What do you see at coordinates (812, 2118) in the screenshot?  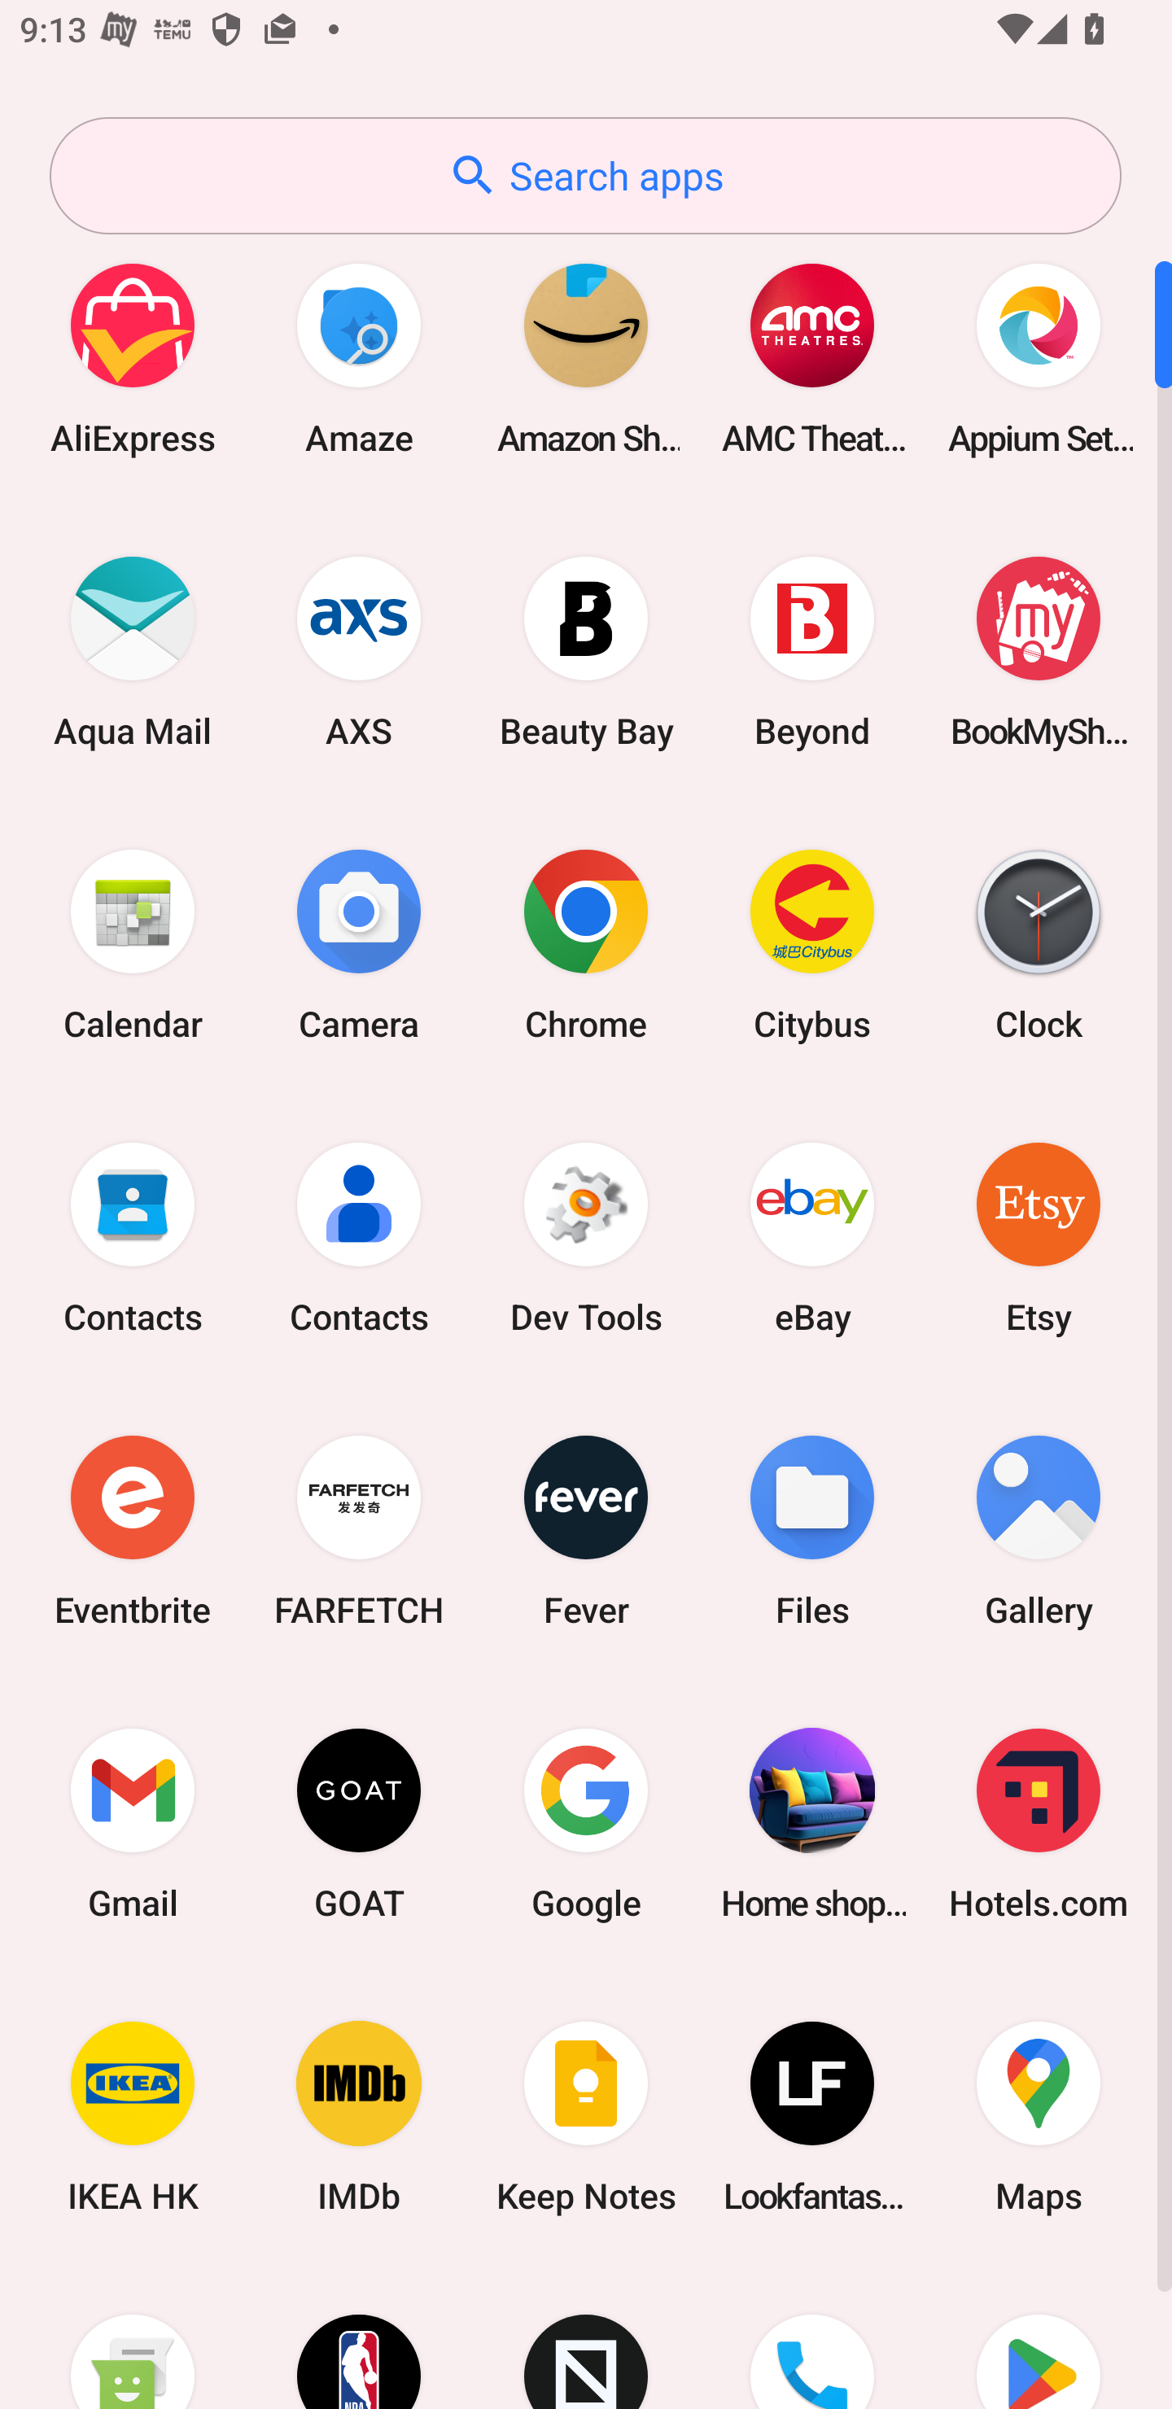 I see `Lookfantastic` at bounding box center [812, 2118].